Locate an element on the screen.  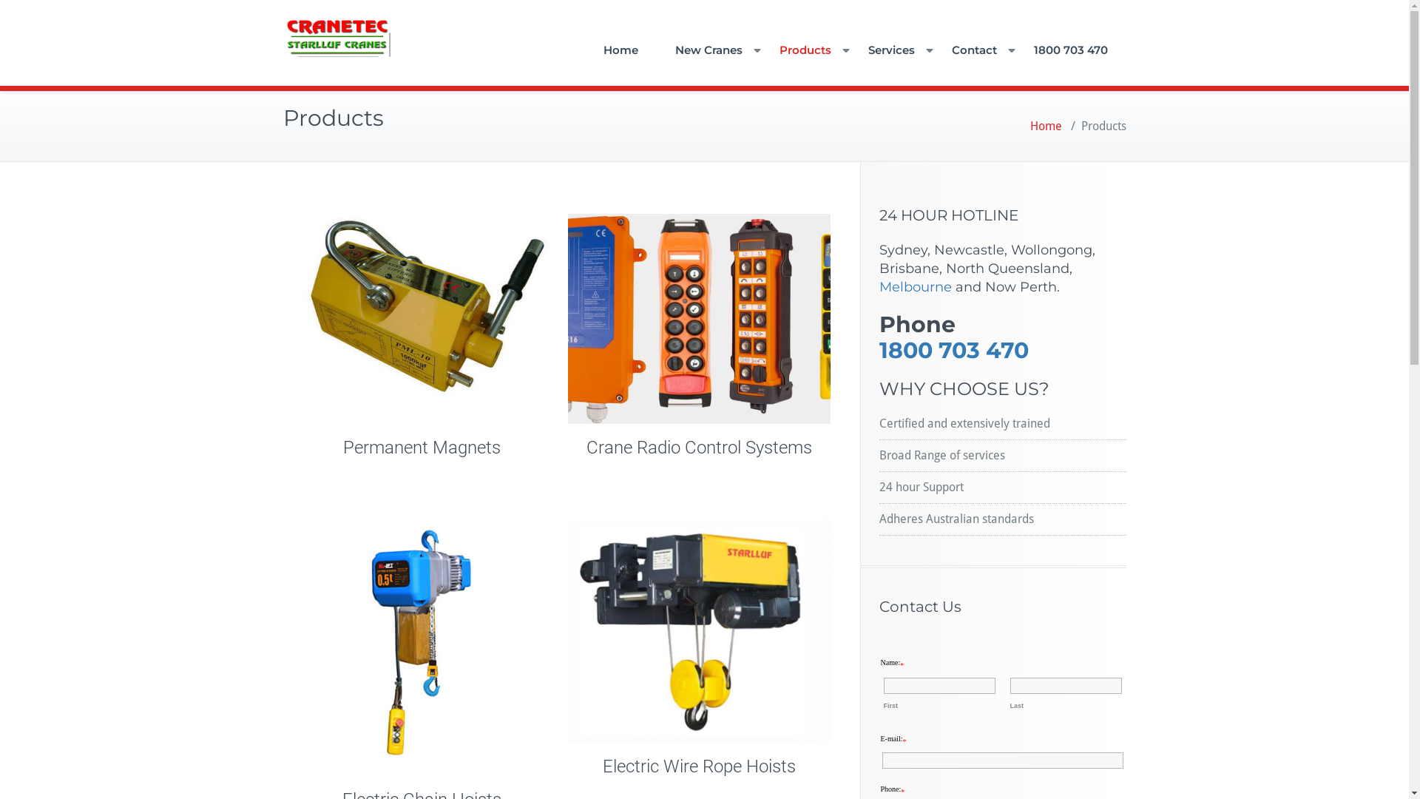
Melbourne is located at coordinates (915, 287).